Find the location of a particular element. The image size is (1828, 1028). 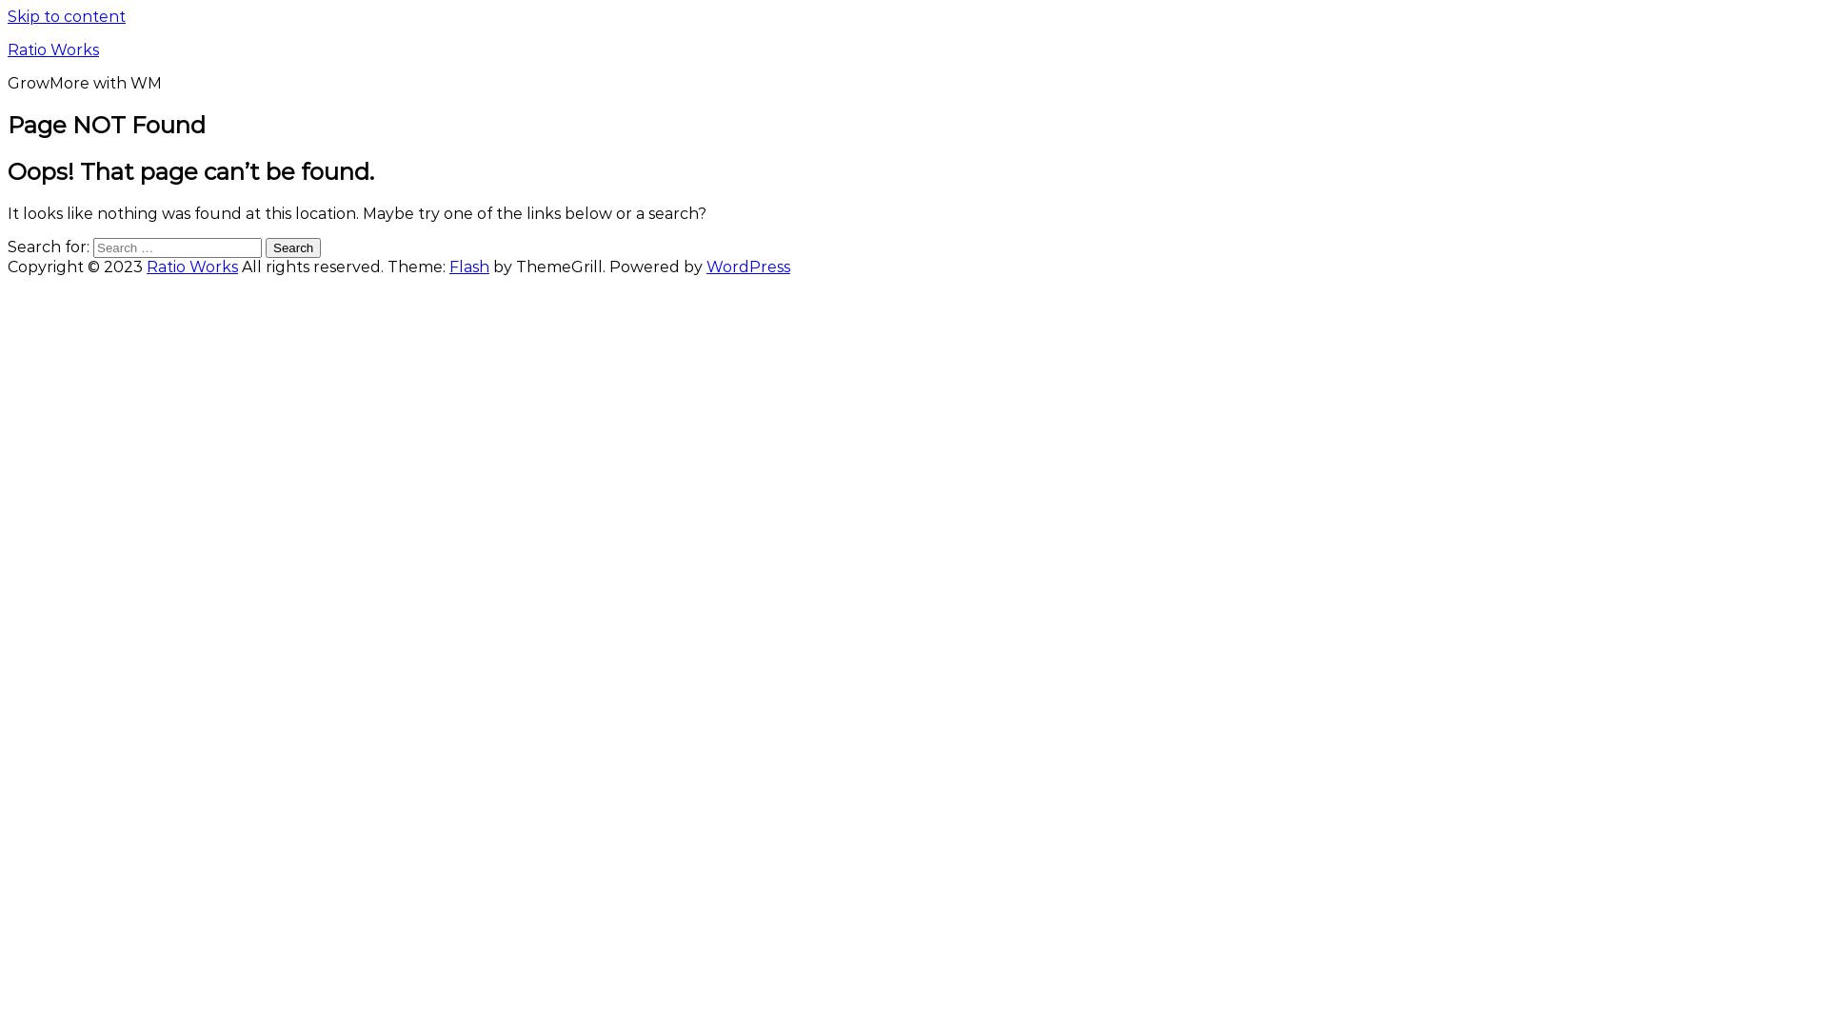

Ratio Works is located at coordinates (192, 267).